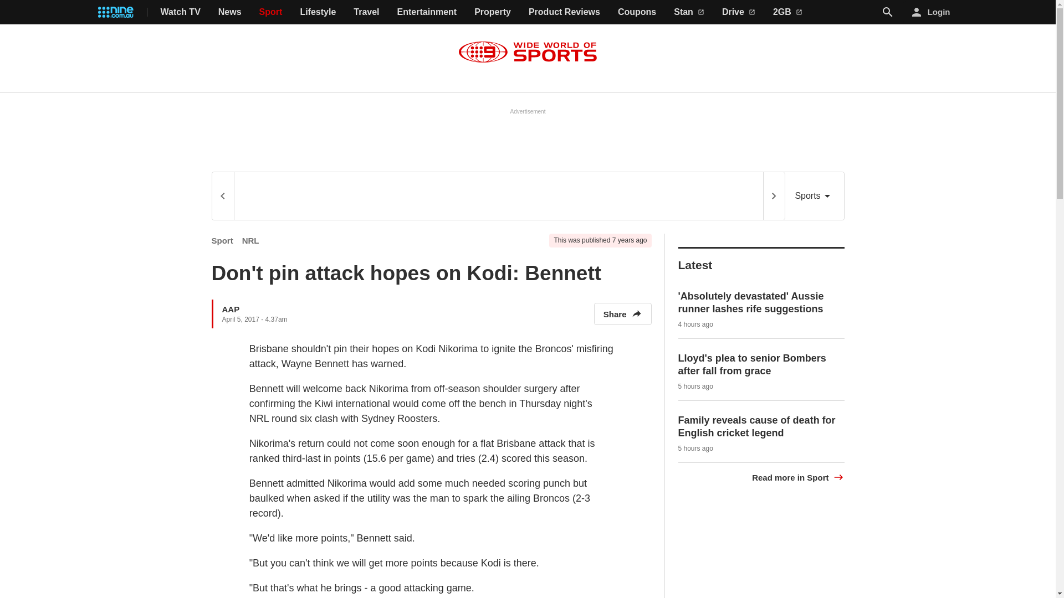  I want to click on Travel, so click(366, 12).